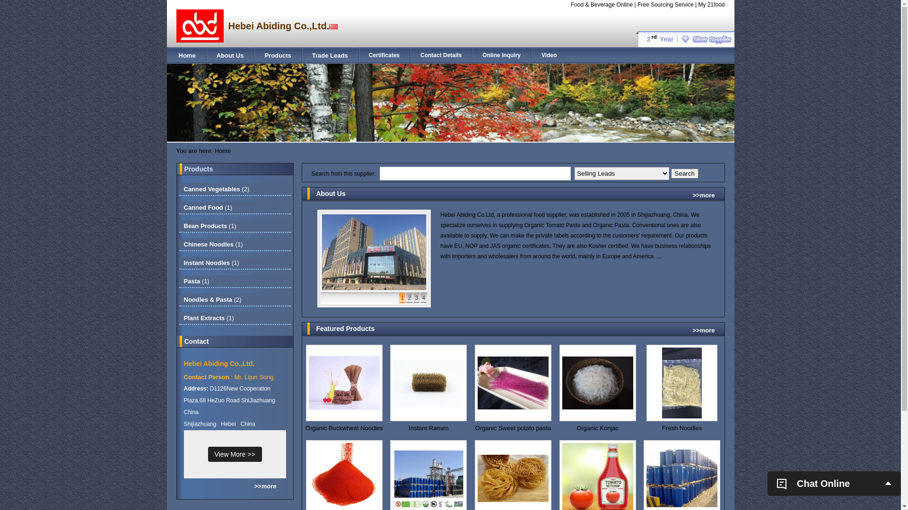 Image resolution: width=908 pixels, height=510 pixels. I want to click on >>more, so click(704, 331).